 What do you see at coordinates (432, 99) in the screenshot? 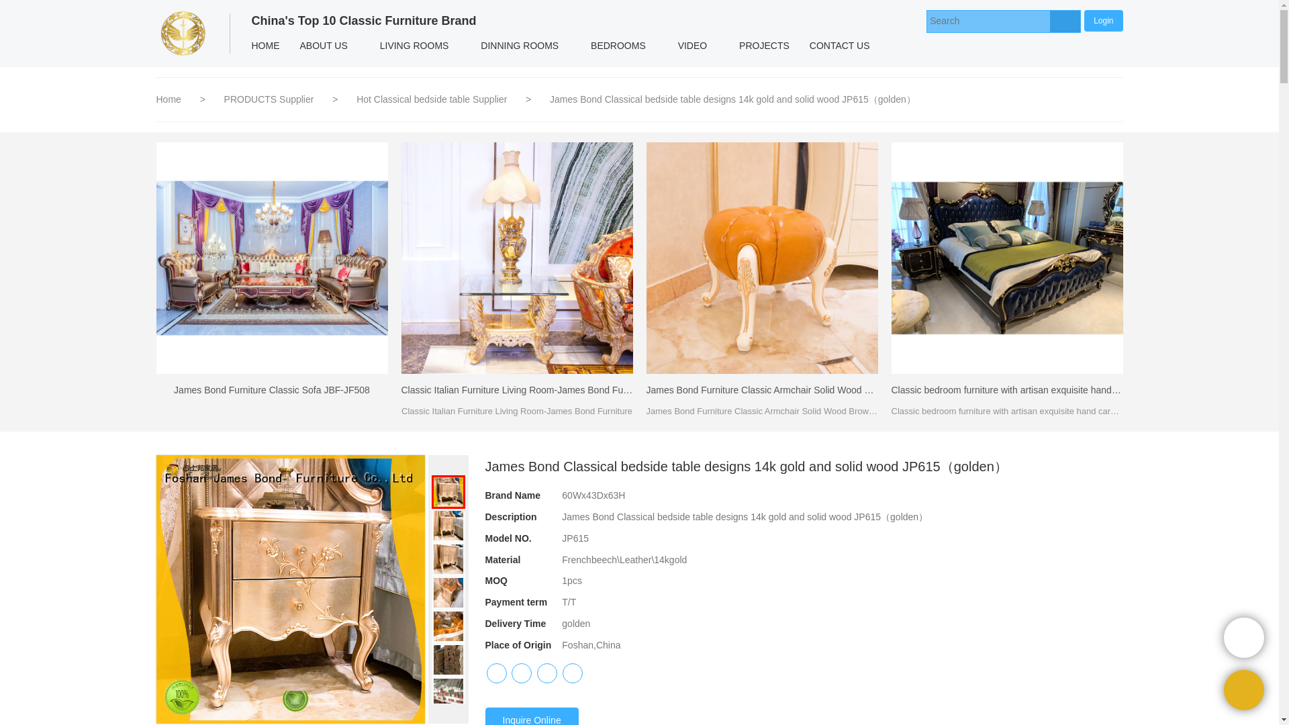
I see `Hot Classical bedside table Supplier` at bounding box center [432, 99].